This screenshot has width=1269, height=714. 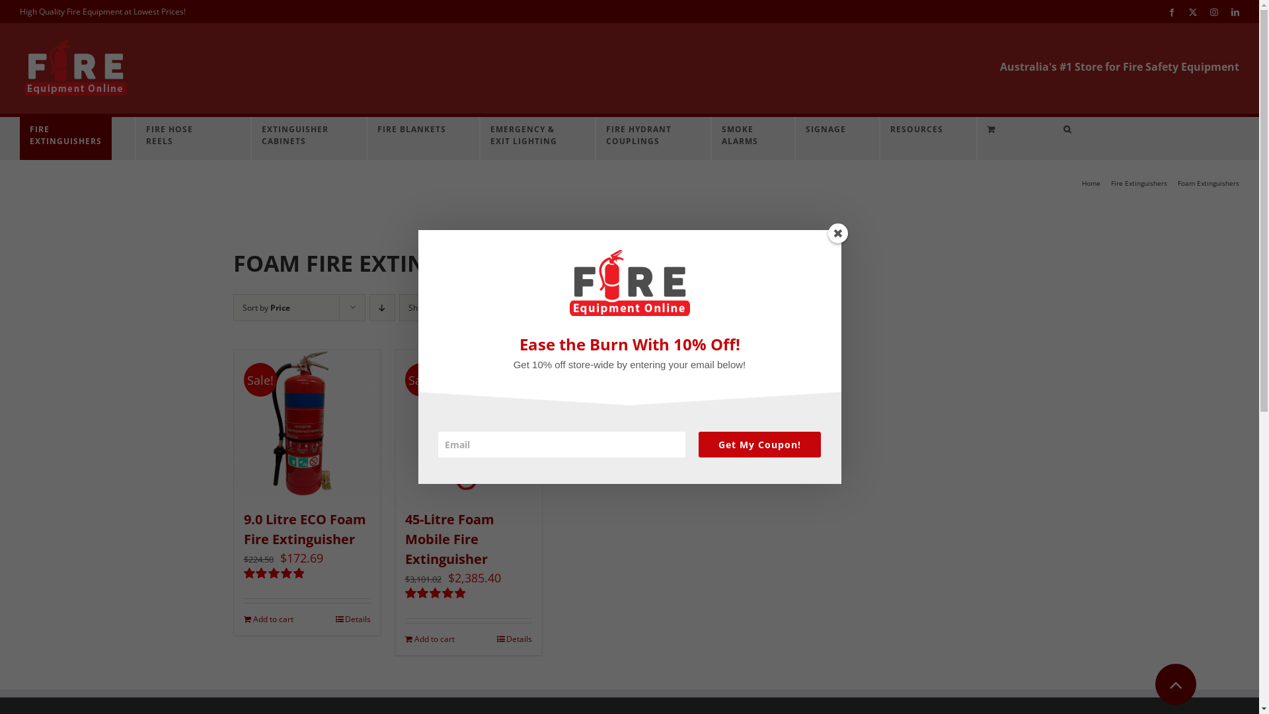 What do you see at coordinates (1139, 183) in the screenshot?
I see `Fire Extinguishers` at bounding box center [1139, 183].